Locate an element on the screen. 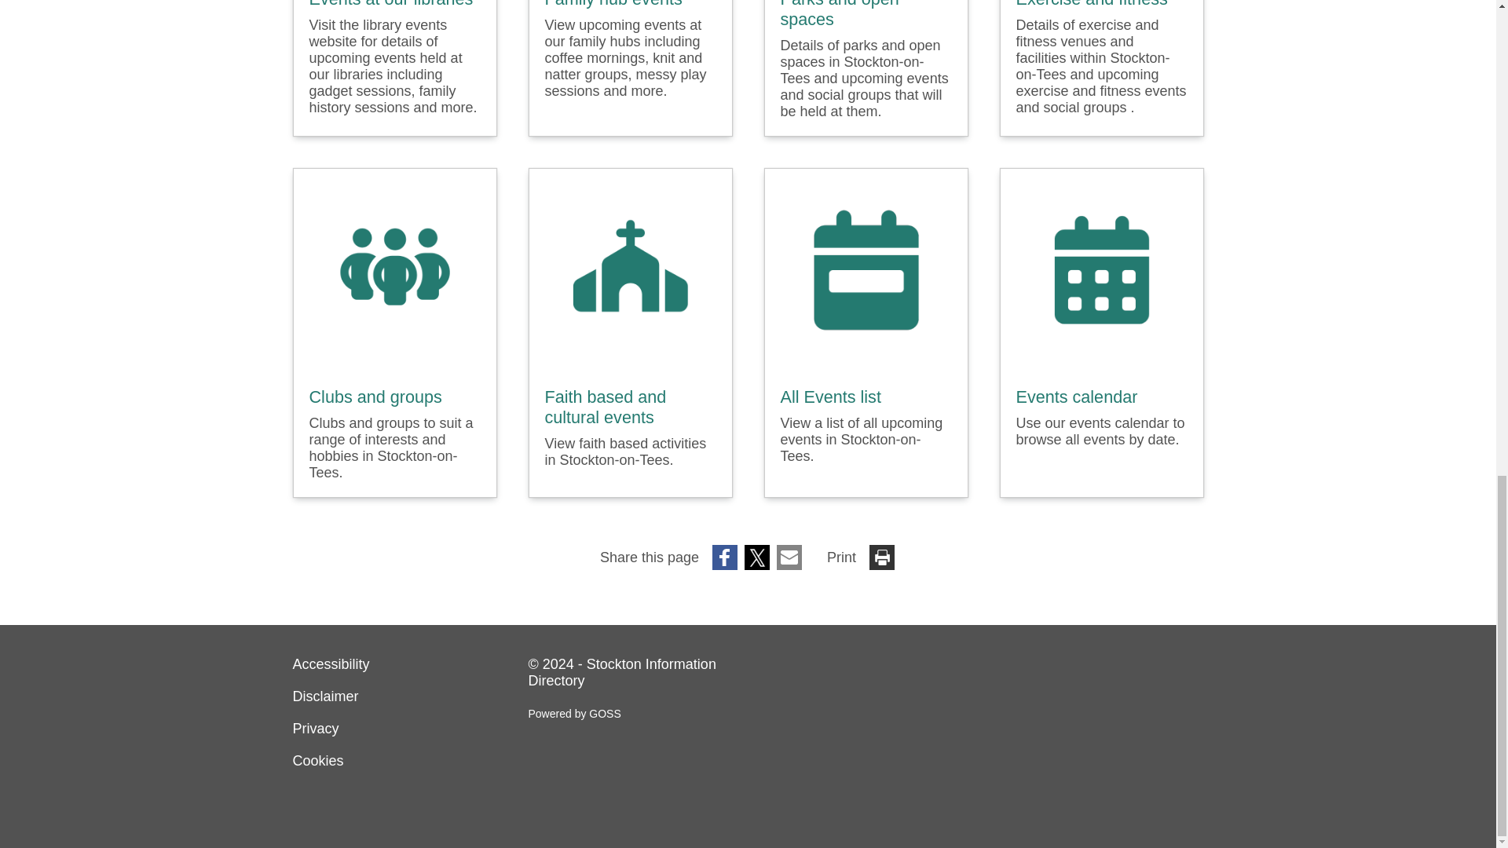 The height and width of the screenshot is (848, 1508). Faith based and cultural events is located at coordinates (630, 407).